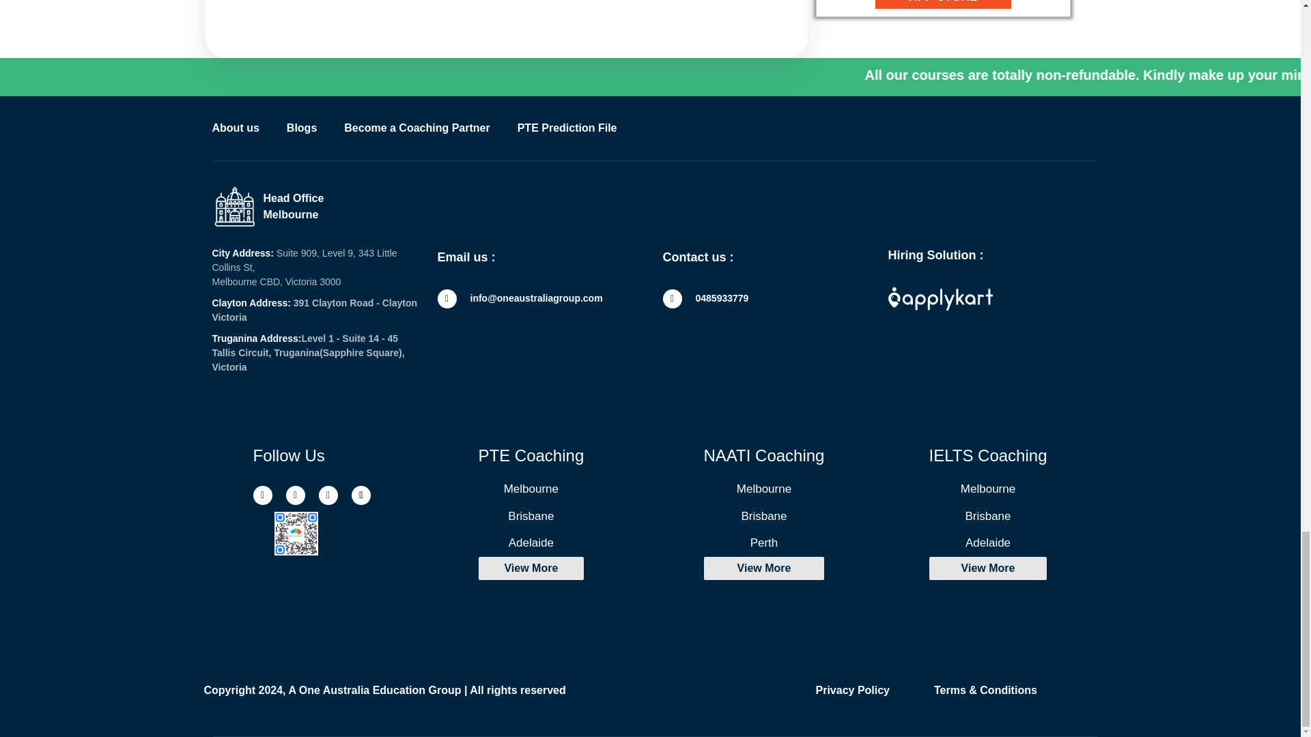 The image size is (1311, 737). Describe the element at coordinates (531, 489) in the screenshot. I see `PTE Melbourne` at that location.